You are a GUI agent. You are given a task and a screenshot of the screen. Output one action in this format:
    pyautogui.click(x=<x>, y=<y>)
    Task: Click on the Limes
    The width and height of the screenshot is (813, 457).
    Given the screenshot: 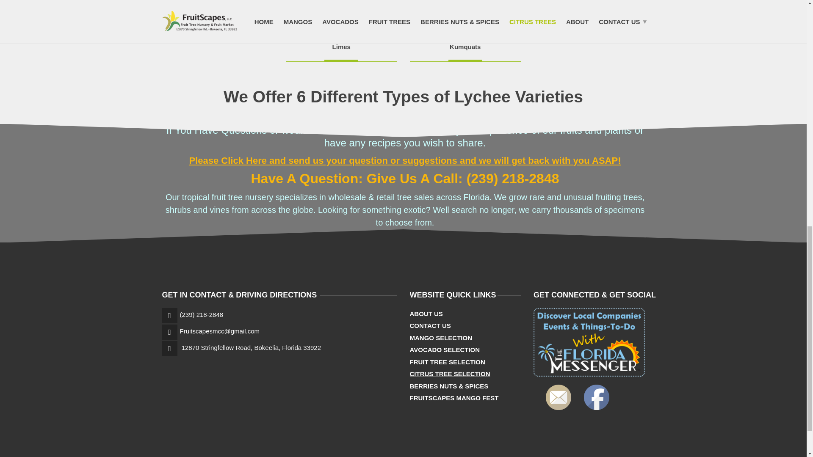 What is the action you would take?
    pyautogui.click(x=341, y=47)
    